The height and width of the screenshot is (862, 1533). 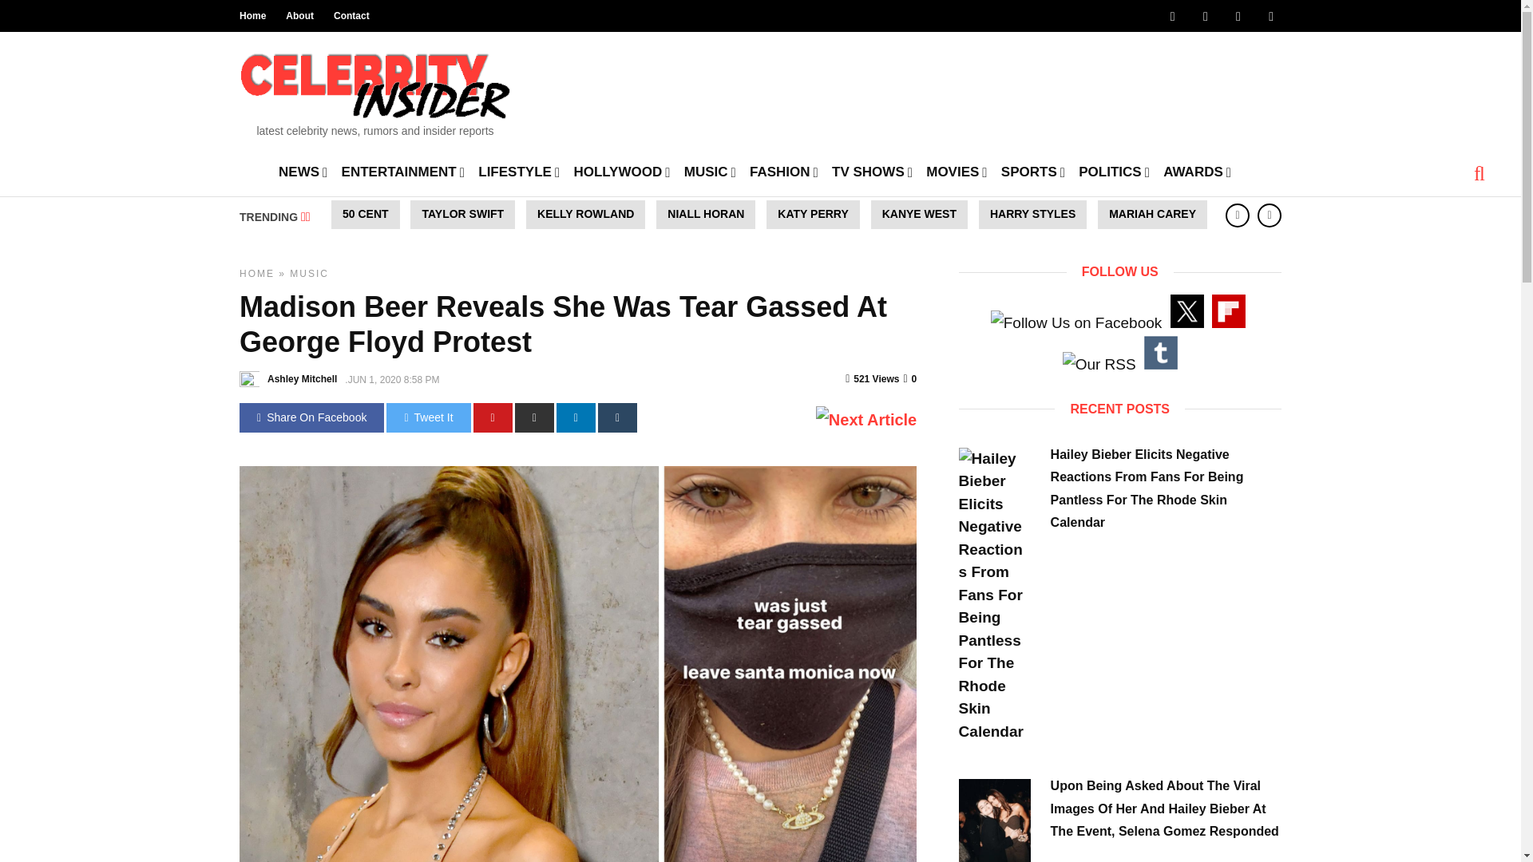 I want to click on Share On Facebook, so click(x=311, y=418).